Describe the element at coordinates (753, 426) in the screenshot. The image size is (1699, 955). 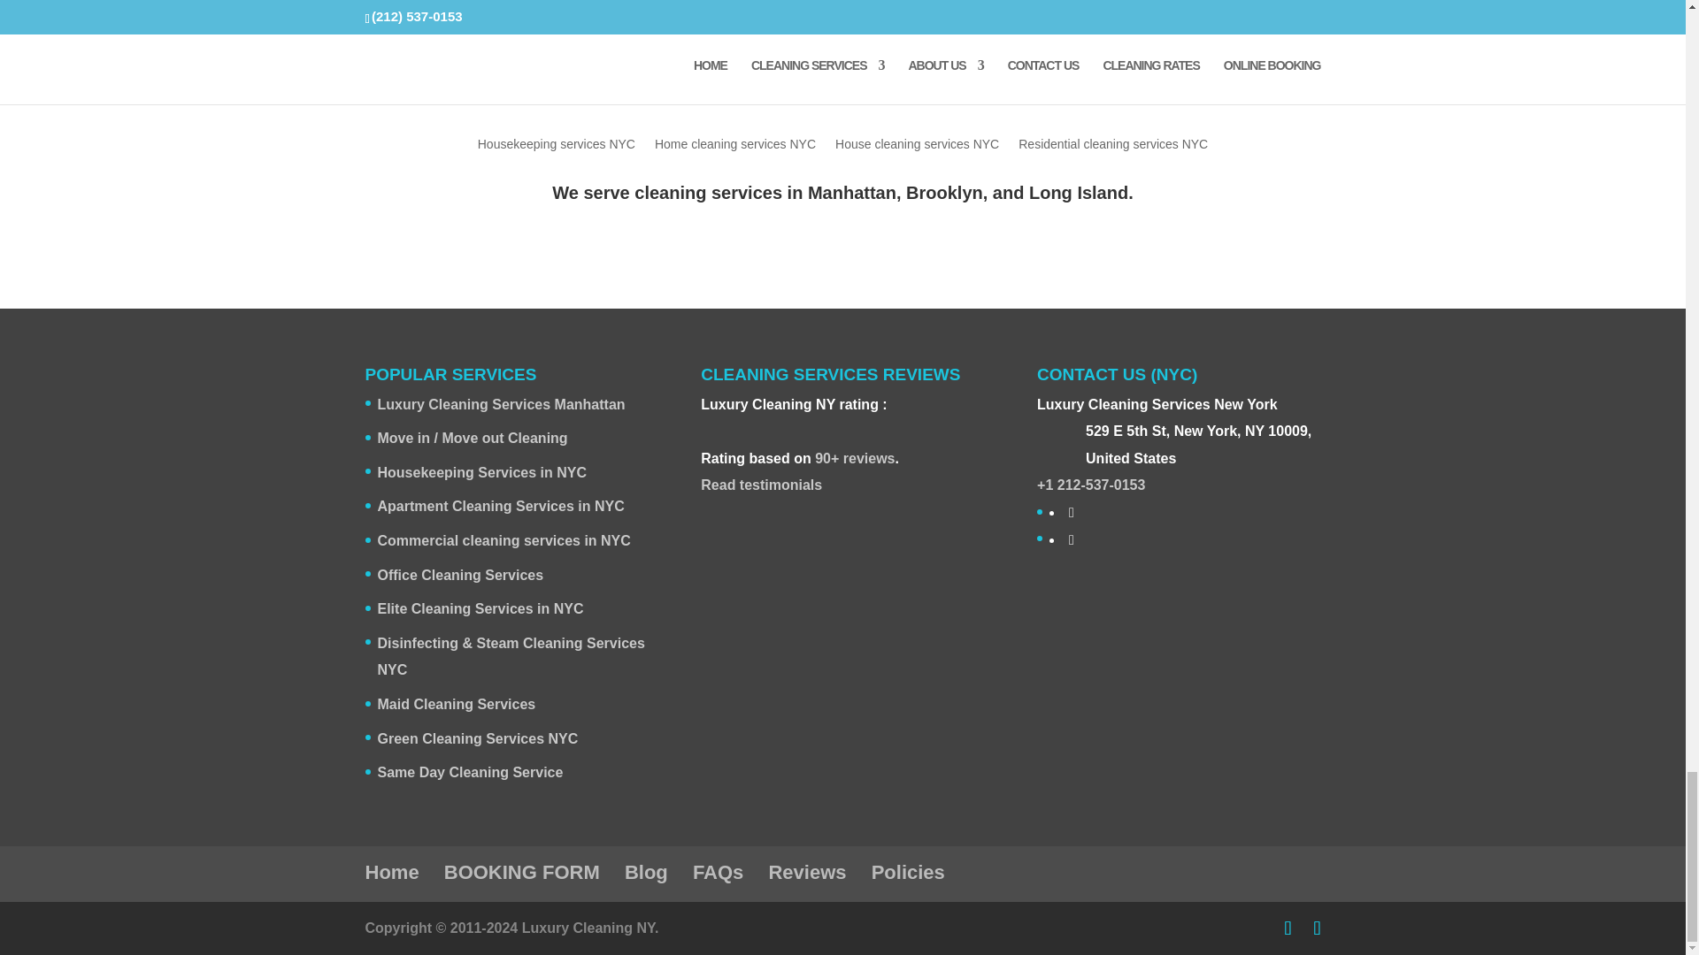
I see `Gorgeous` at that location.